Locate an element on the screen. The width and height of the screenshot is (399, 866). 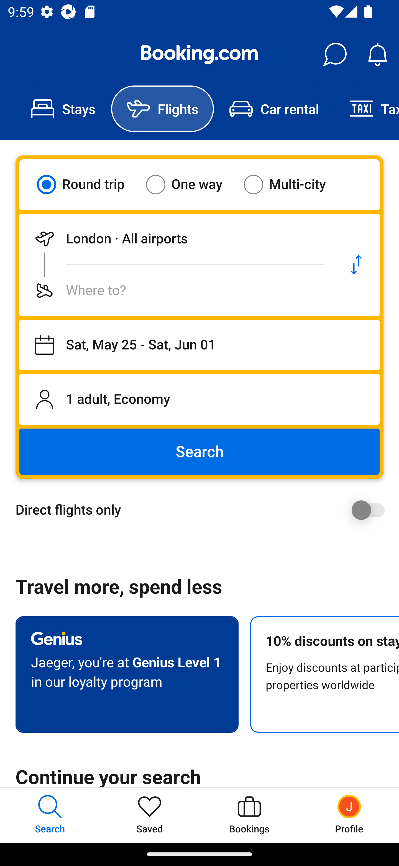
Departing on Sat, May 25, returning on Sat, Jun 01 is located at coordinates (199, 345).